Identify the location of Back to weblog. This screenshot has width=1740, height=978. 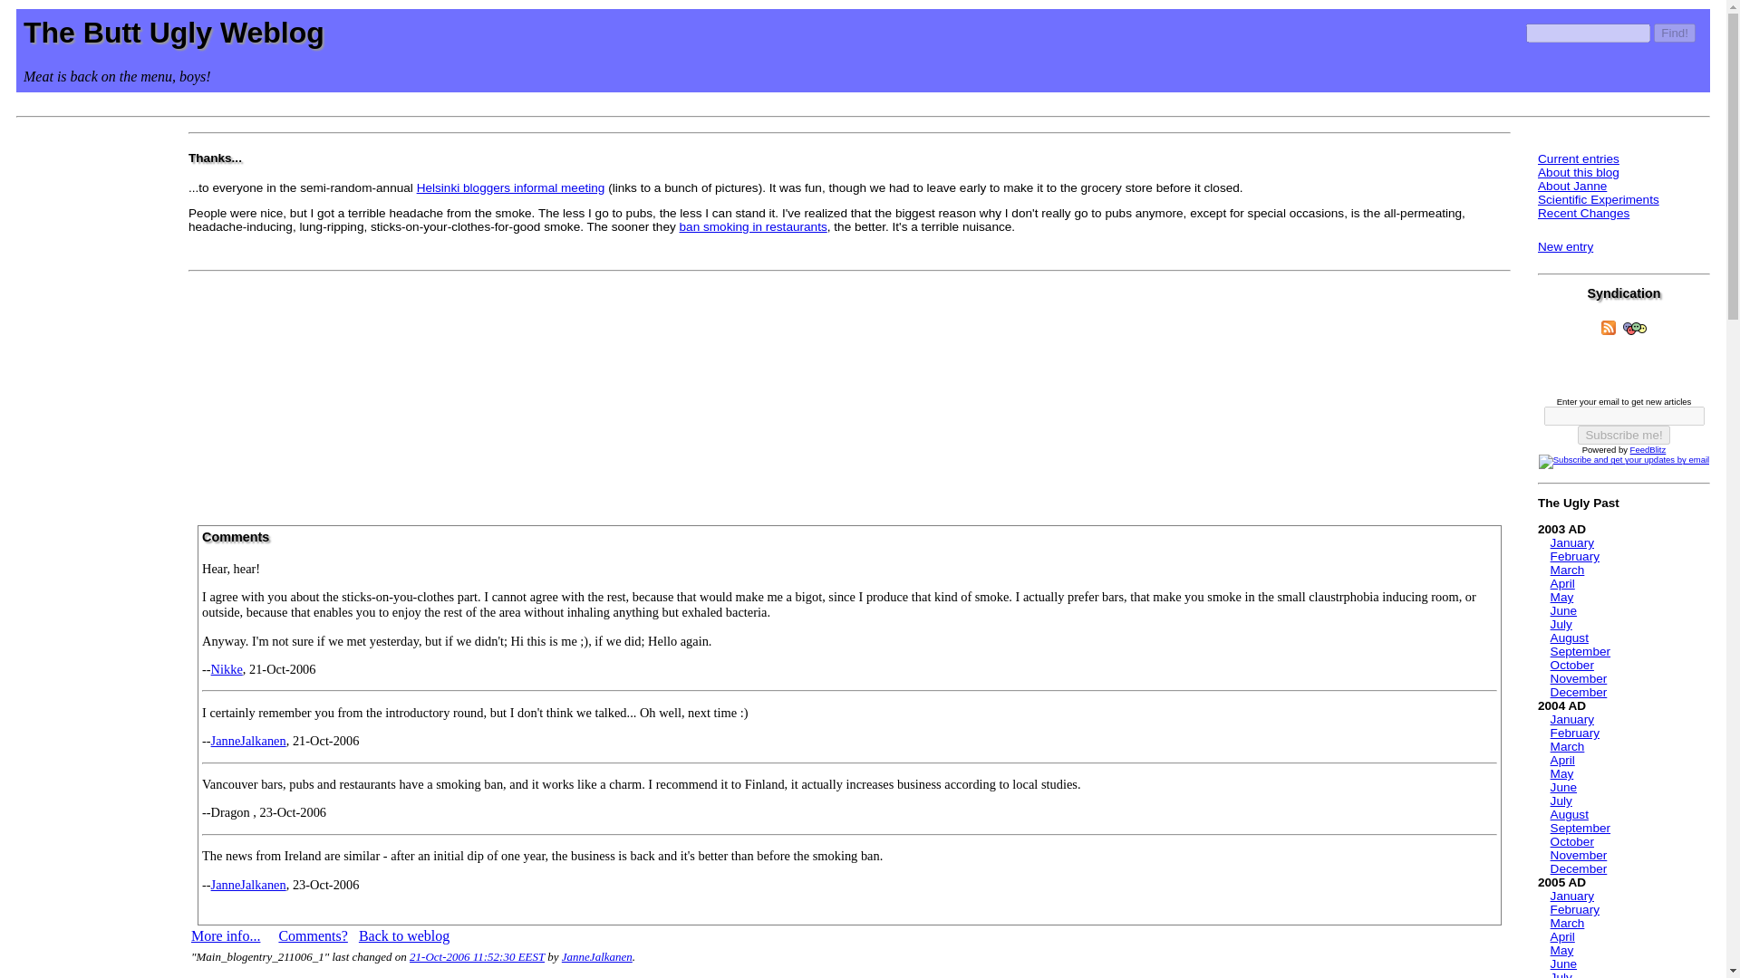
(403, 935).